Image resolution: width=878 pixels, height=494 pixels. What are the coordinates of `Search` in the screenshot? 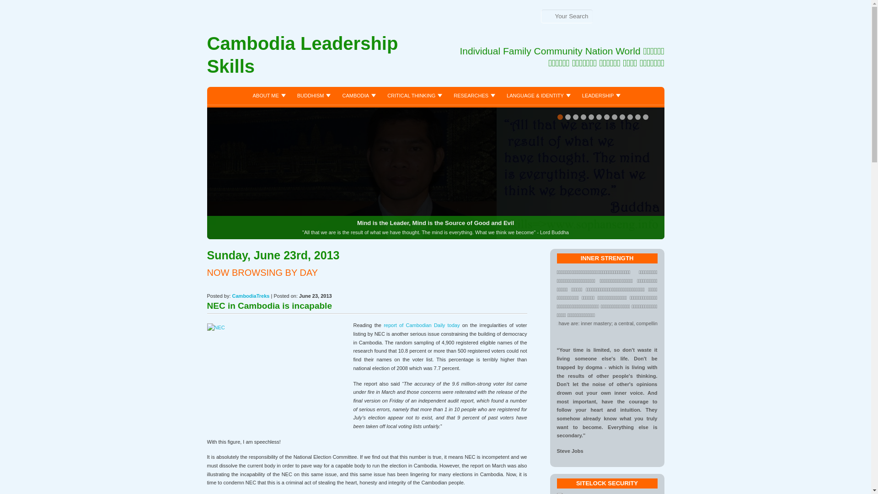 It's located at (17, 8).